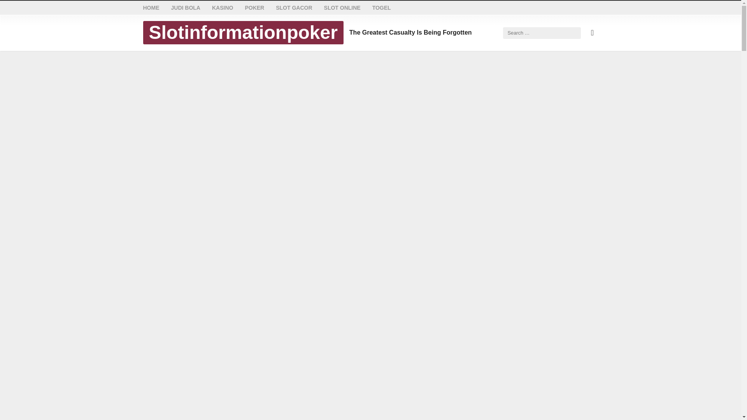 The width and height of the screenshot is (747, 420). I want to click on SLOT ONLINE, so click(342, 8).